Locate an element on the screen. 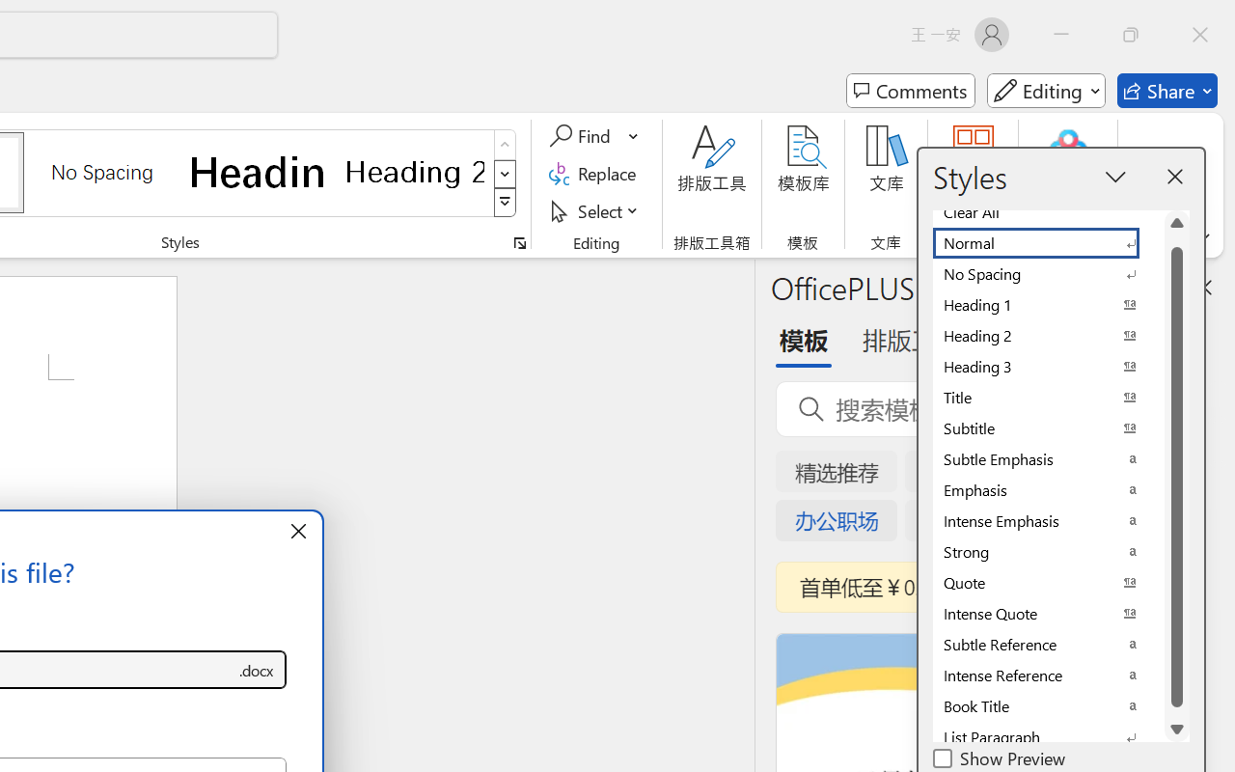  Heading 1 is located at coordinates (259, 172).